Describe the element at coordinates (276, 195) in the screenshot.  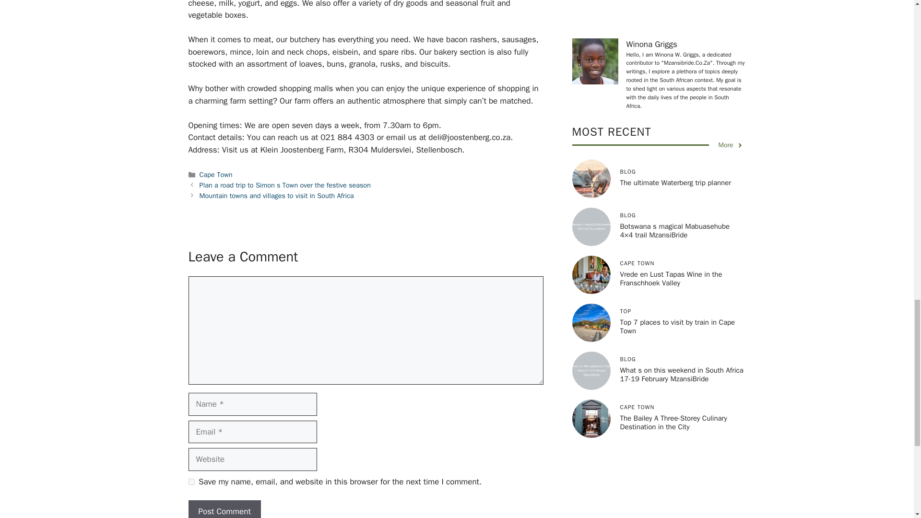
I see `Mountain towns and villages to visit in South Africa` at that location.